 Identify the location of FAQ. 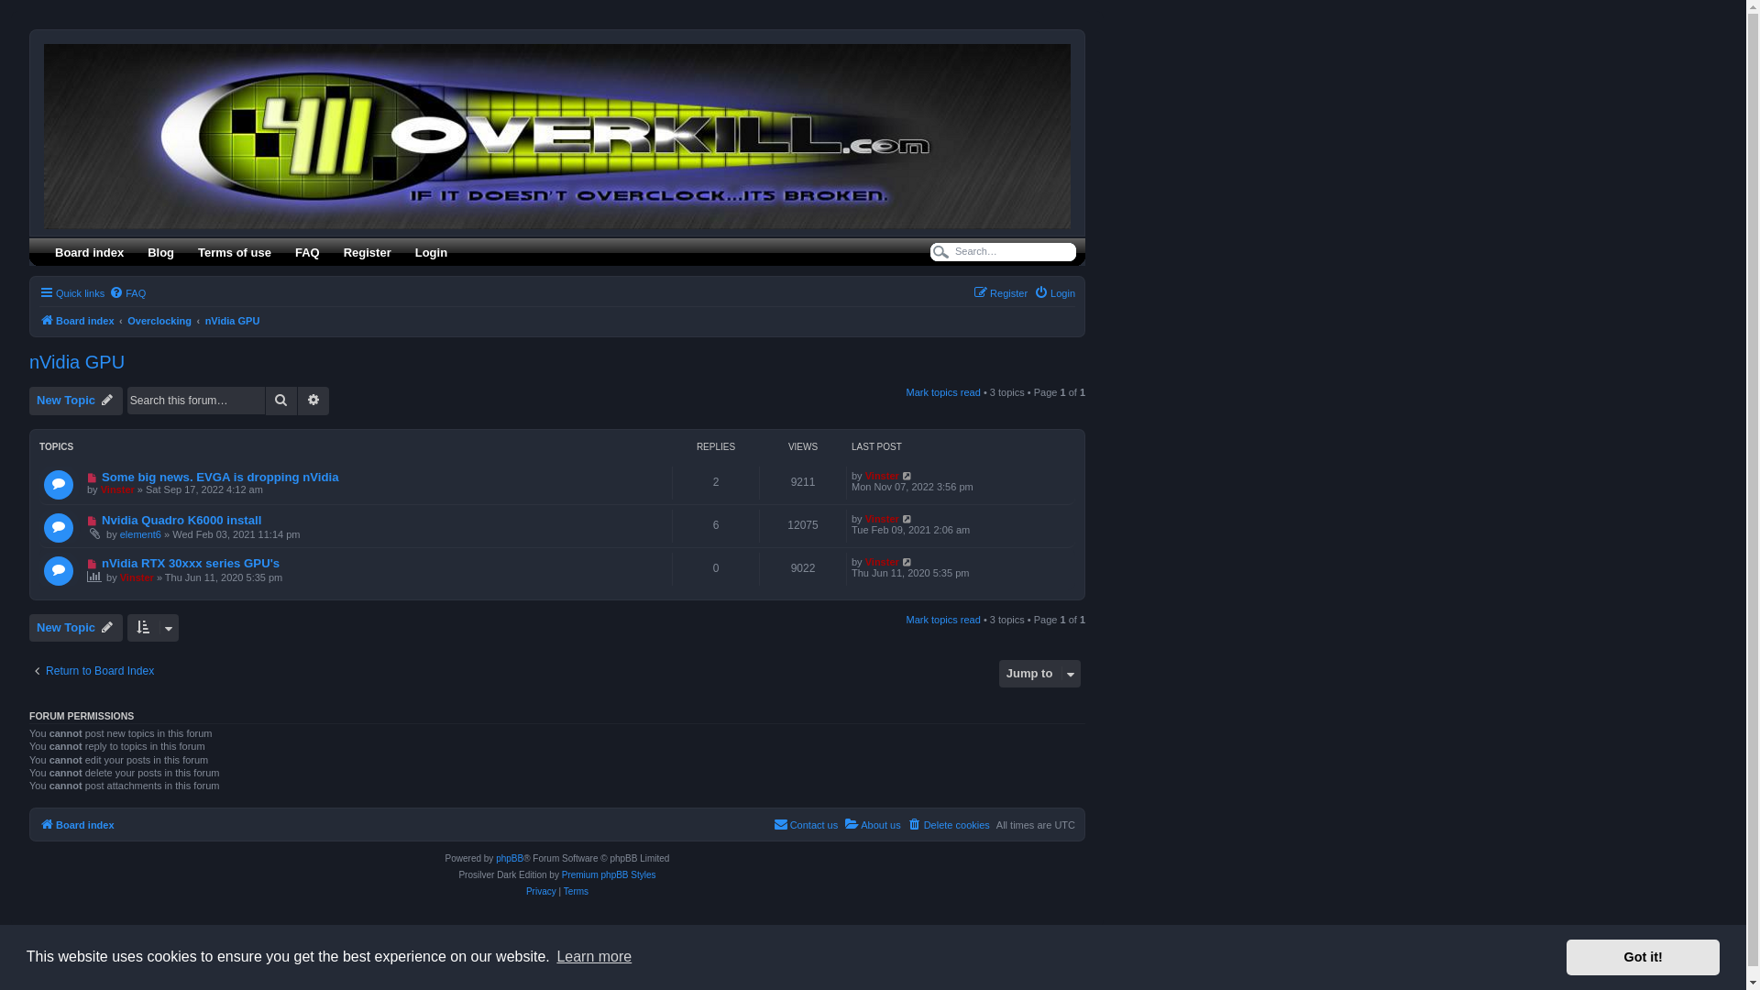
(308, 251).